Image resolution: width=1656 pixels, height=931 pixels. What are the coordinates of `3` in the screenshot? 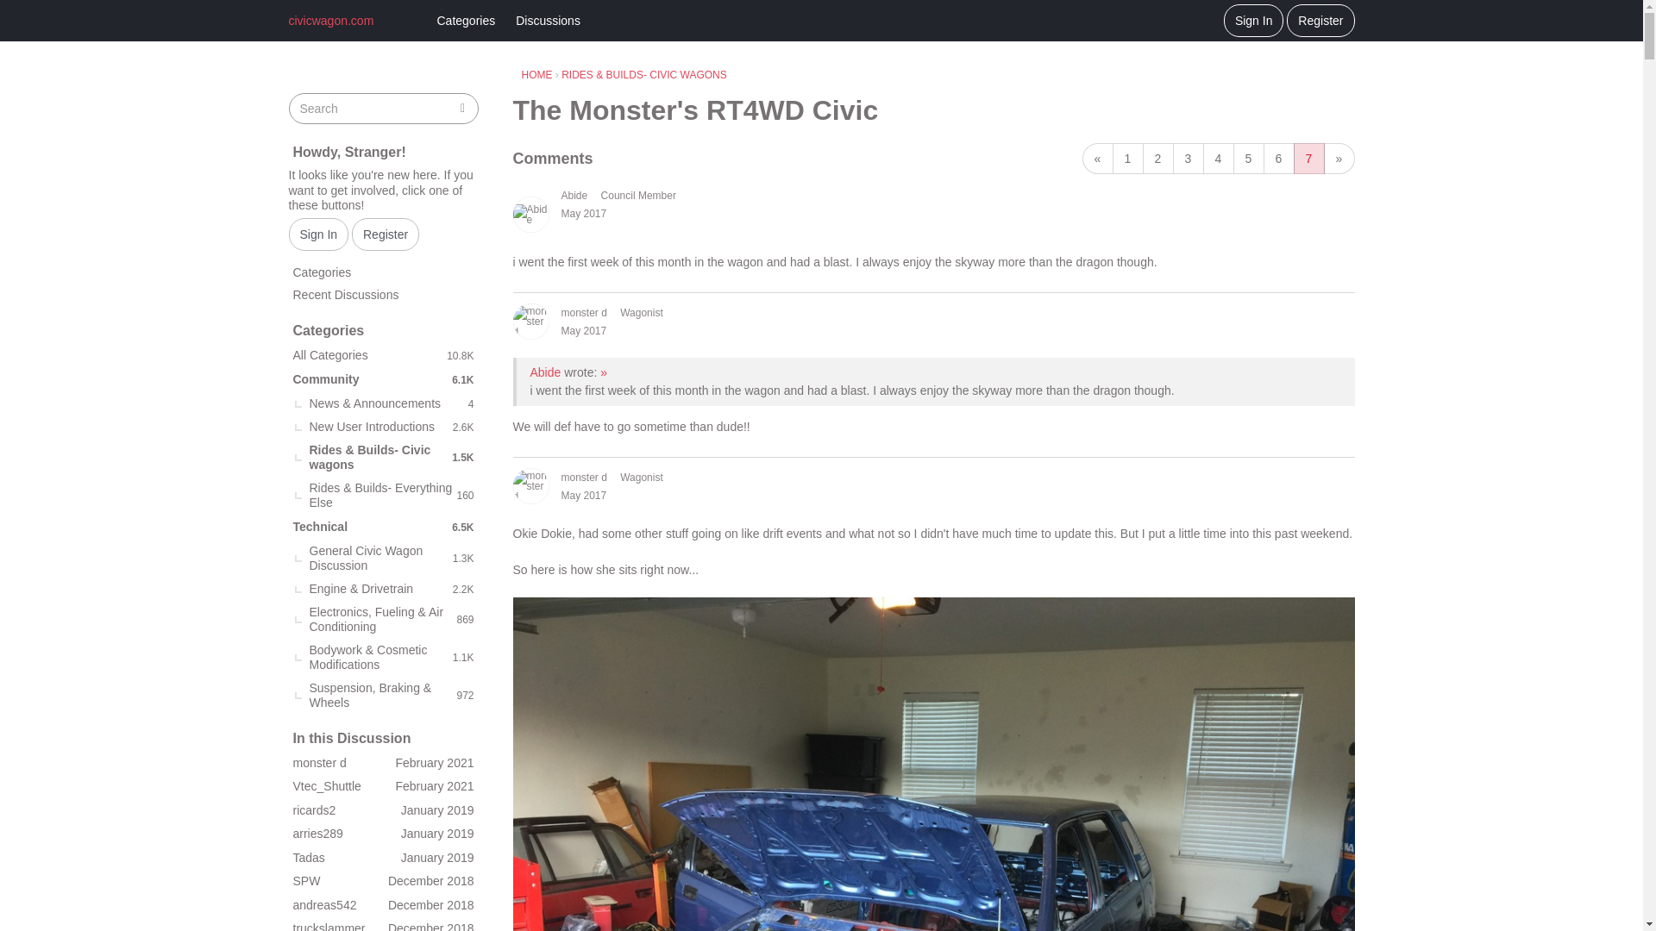 It's located at (1188, 159).